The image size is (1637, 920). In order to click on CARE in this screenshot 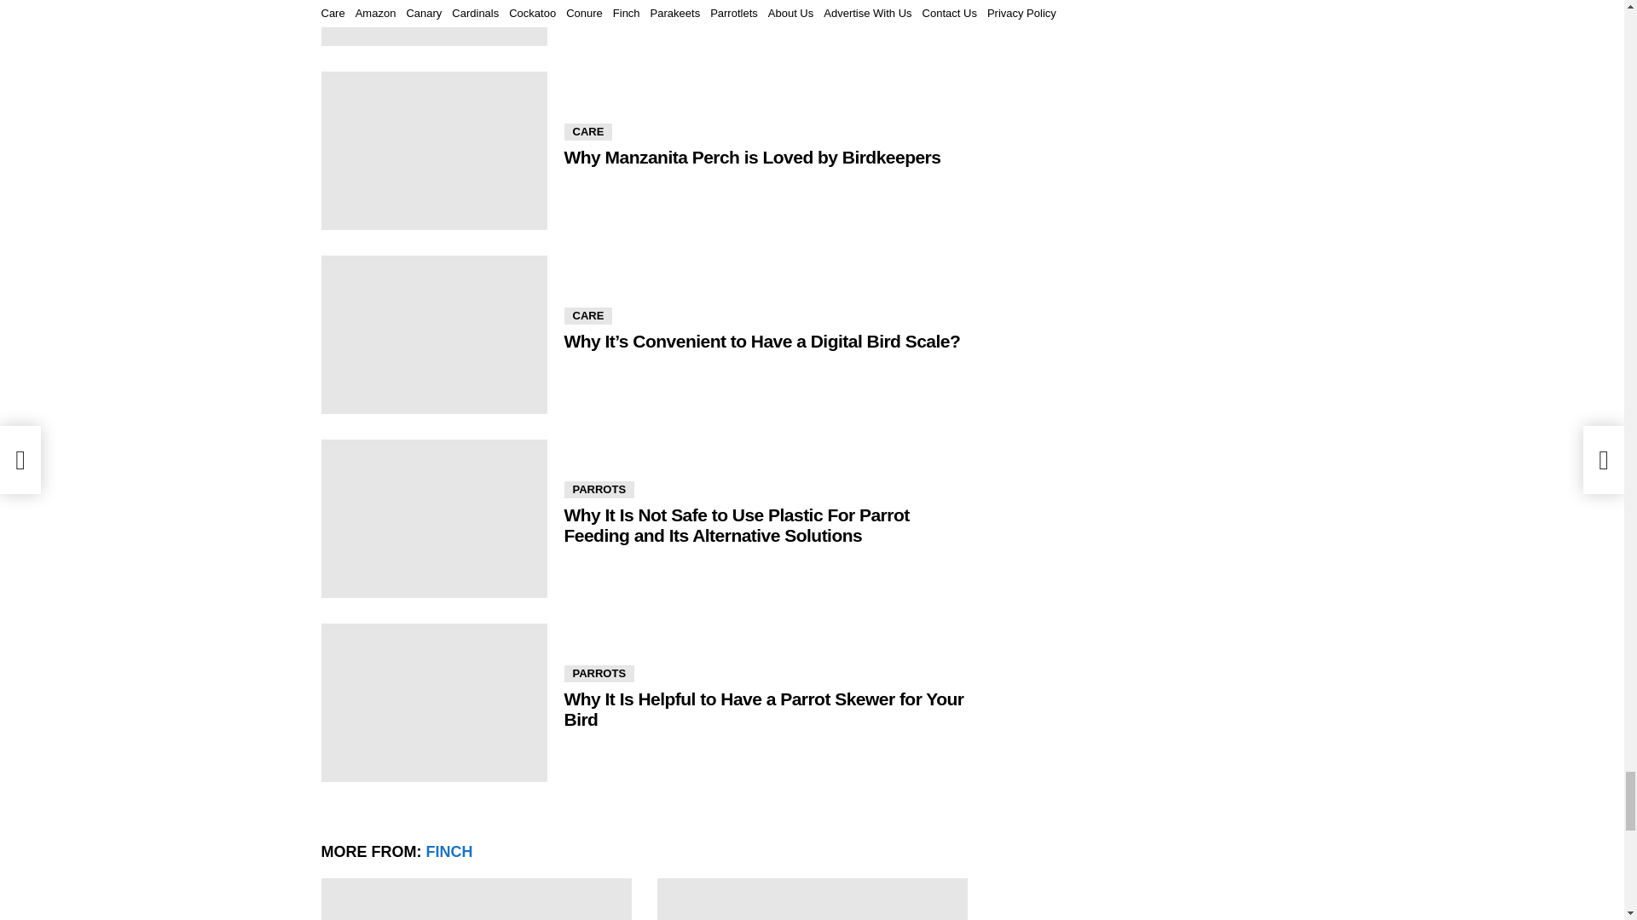, I will do `click(588, 131)`.